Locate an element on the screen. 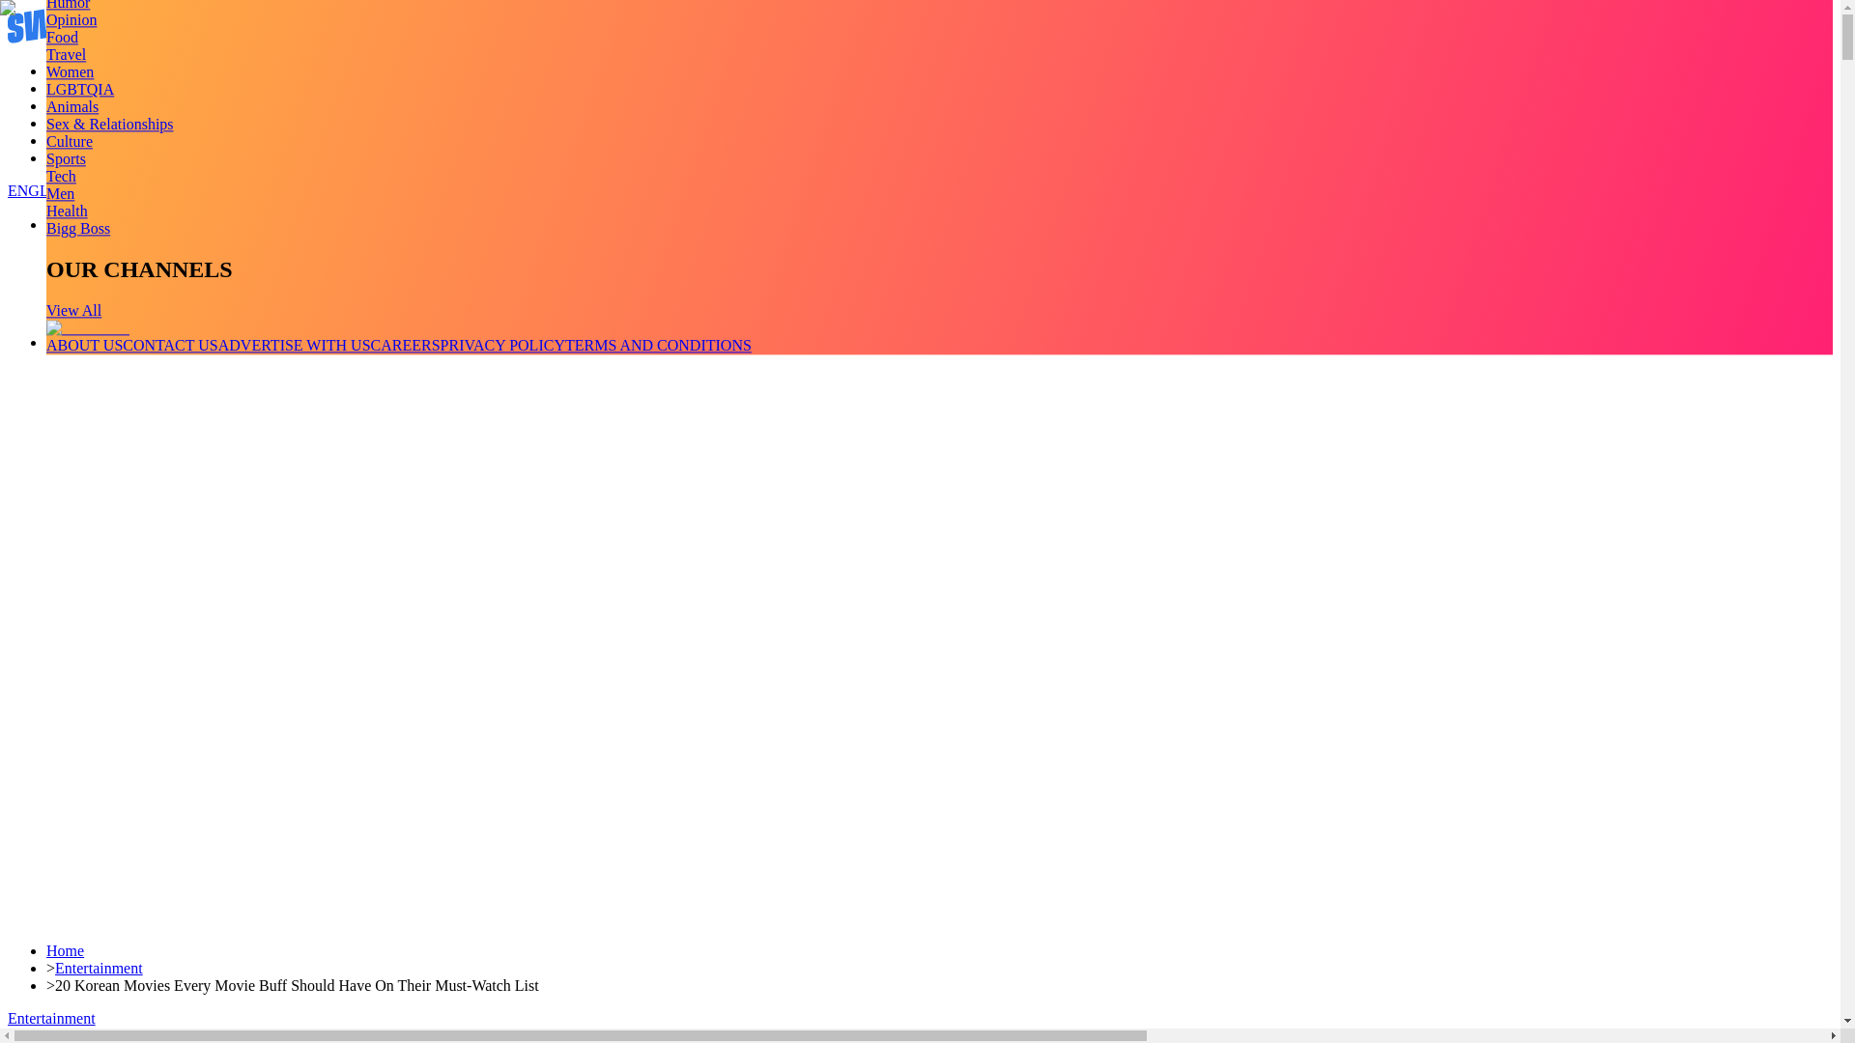 This screenshot has height=1043, width=1855. Opinion is located at coordinates (71, 19).